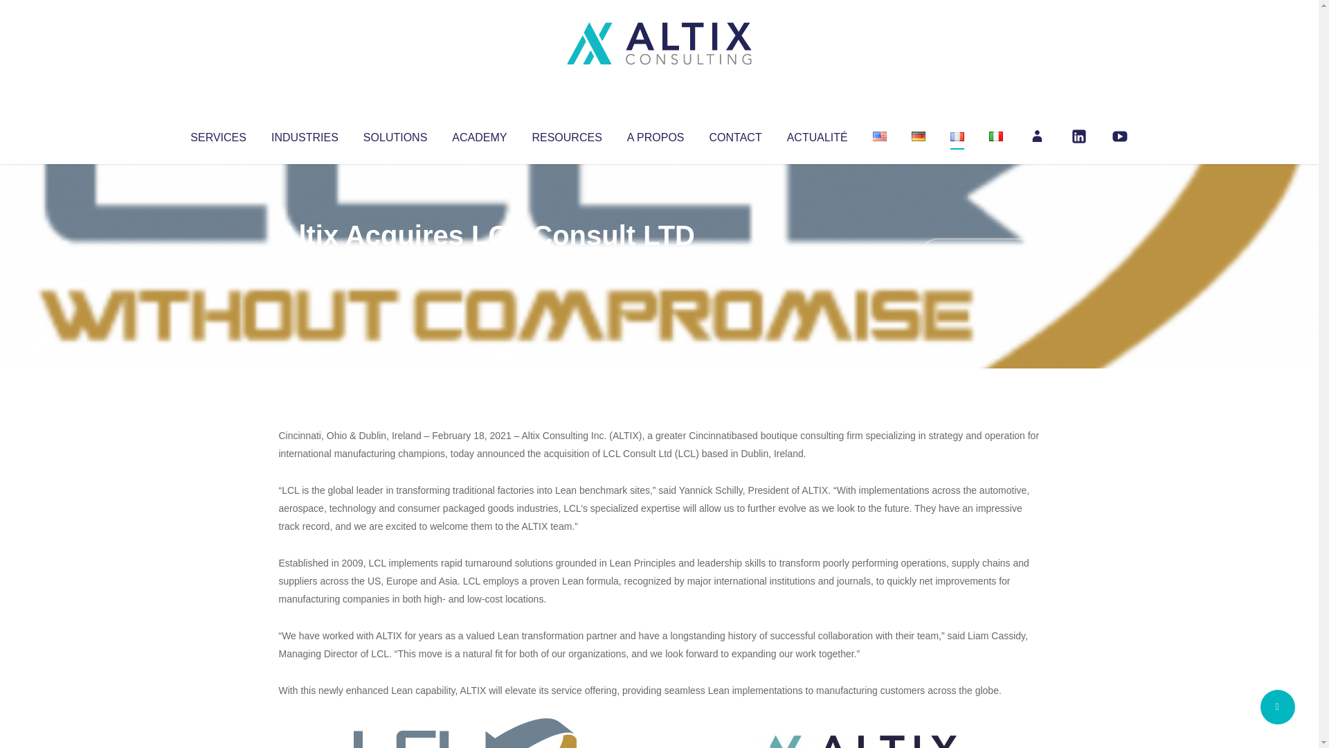 Image resolution: width=1329 pixels, height=748 pixels. Describe the element at coordinates (217, 134) in the screenshot. I see `SERVICES` at that location.